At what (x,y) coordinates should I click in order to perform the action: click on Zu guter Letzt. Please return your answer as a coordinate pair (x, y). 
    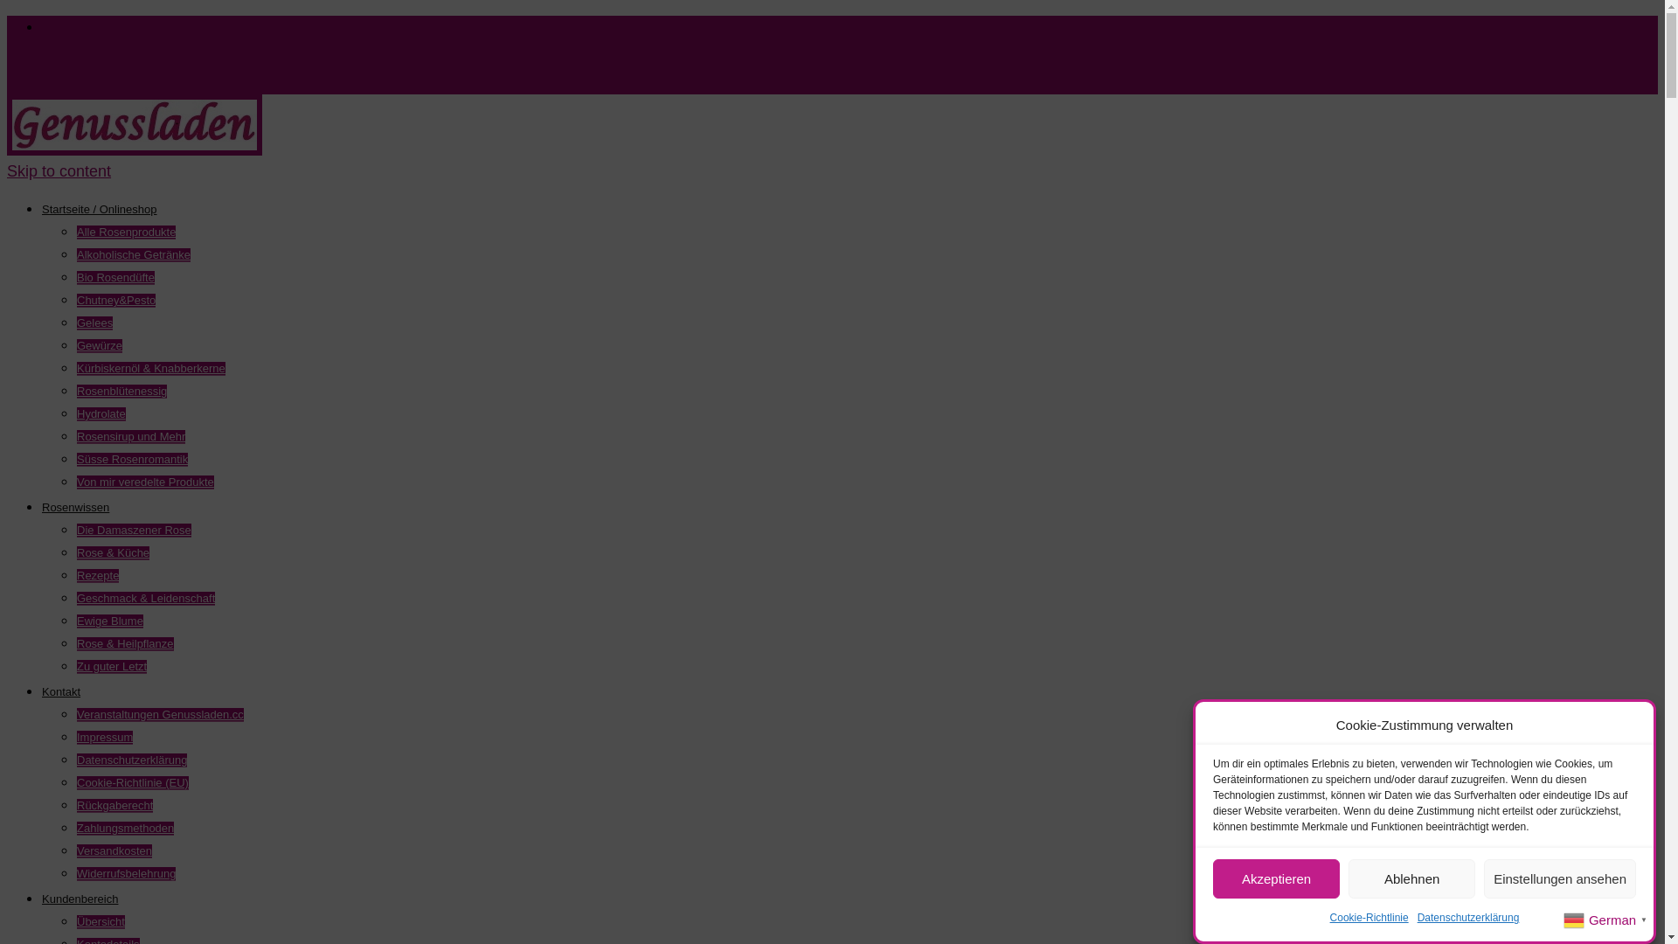
    Looking at the image, I should click on (112, 667).